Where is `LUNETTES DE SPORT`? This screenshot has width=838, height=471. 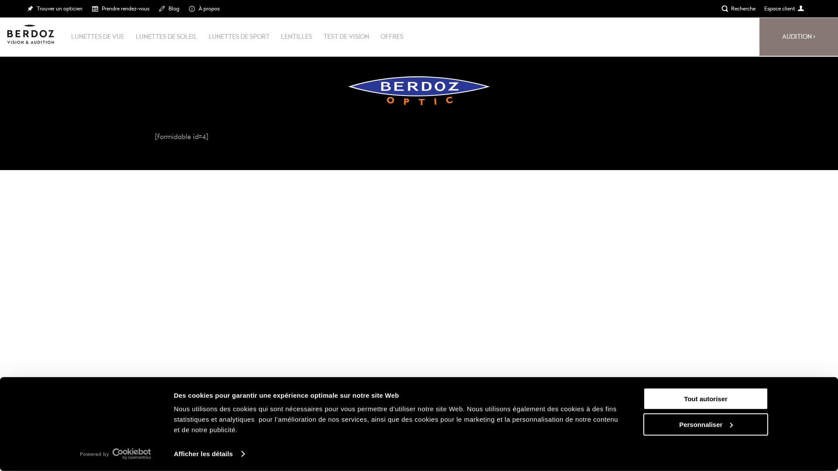
LUNETTES DE SPORT is located at coordinates (239, 37).